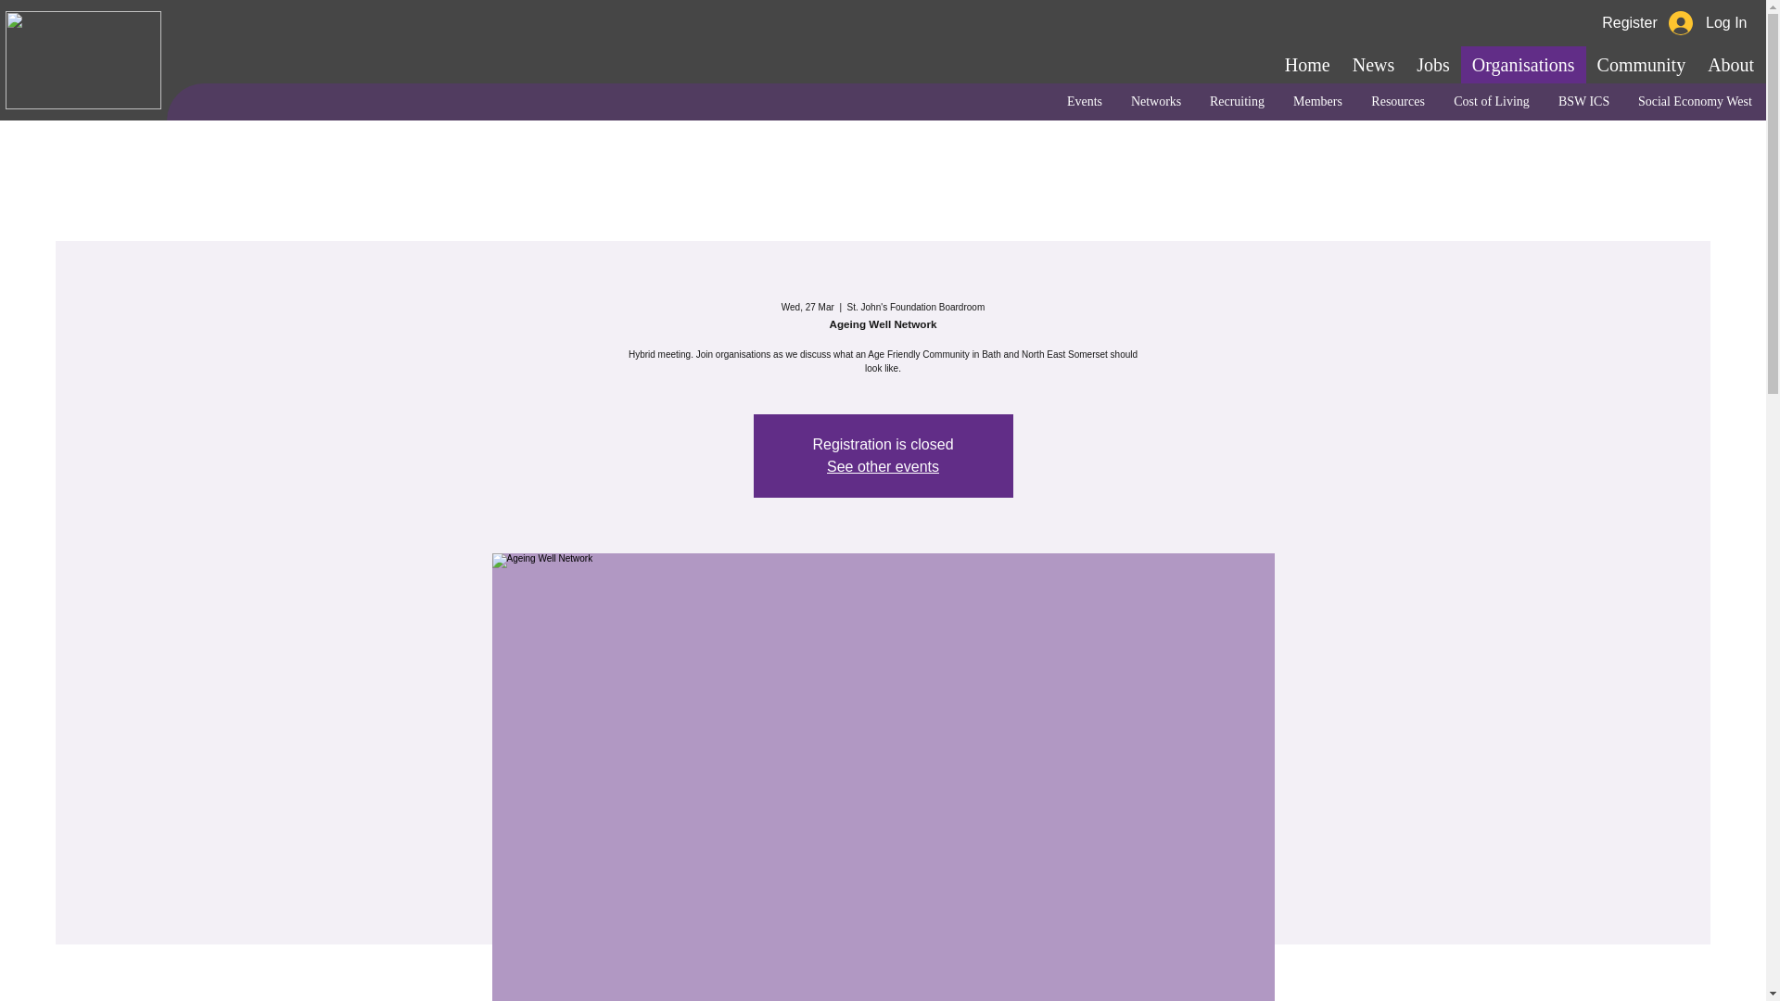 The width and height of the screenshot is (1780, 1001). Describe the element at coordinates (1155, 101) in the screenshot. I see `Networks` at that location.